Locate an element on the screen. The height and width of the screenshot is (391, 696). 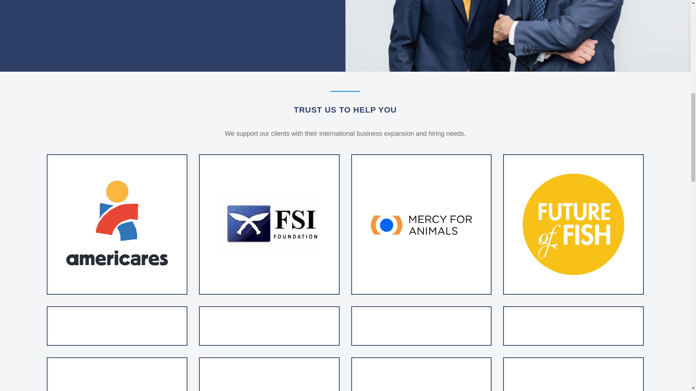
fsi-foundation-ngo.svg is located at coordinates (269, 224).